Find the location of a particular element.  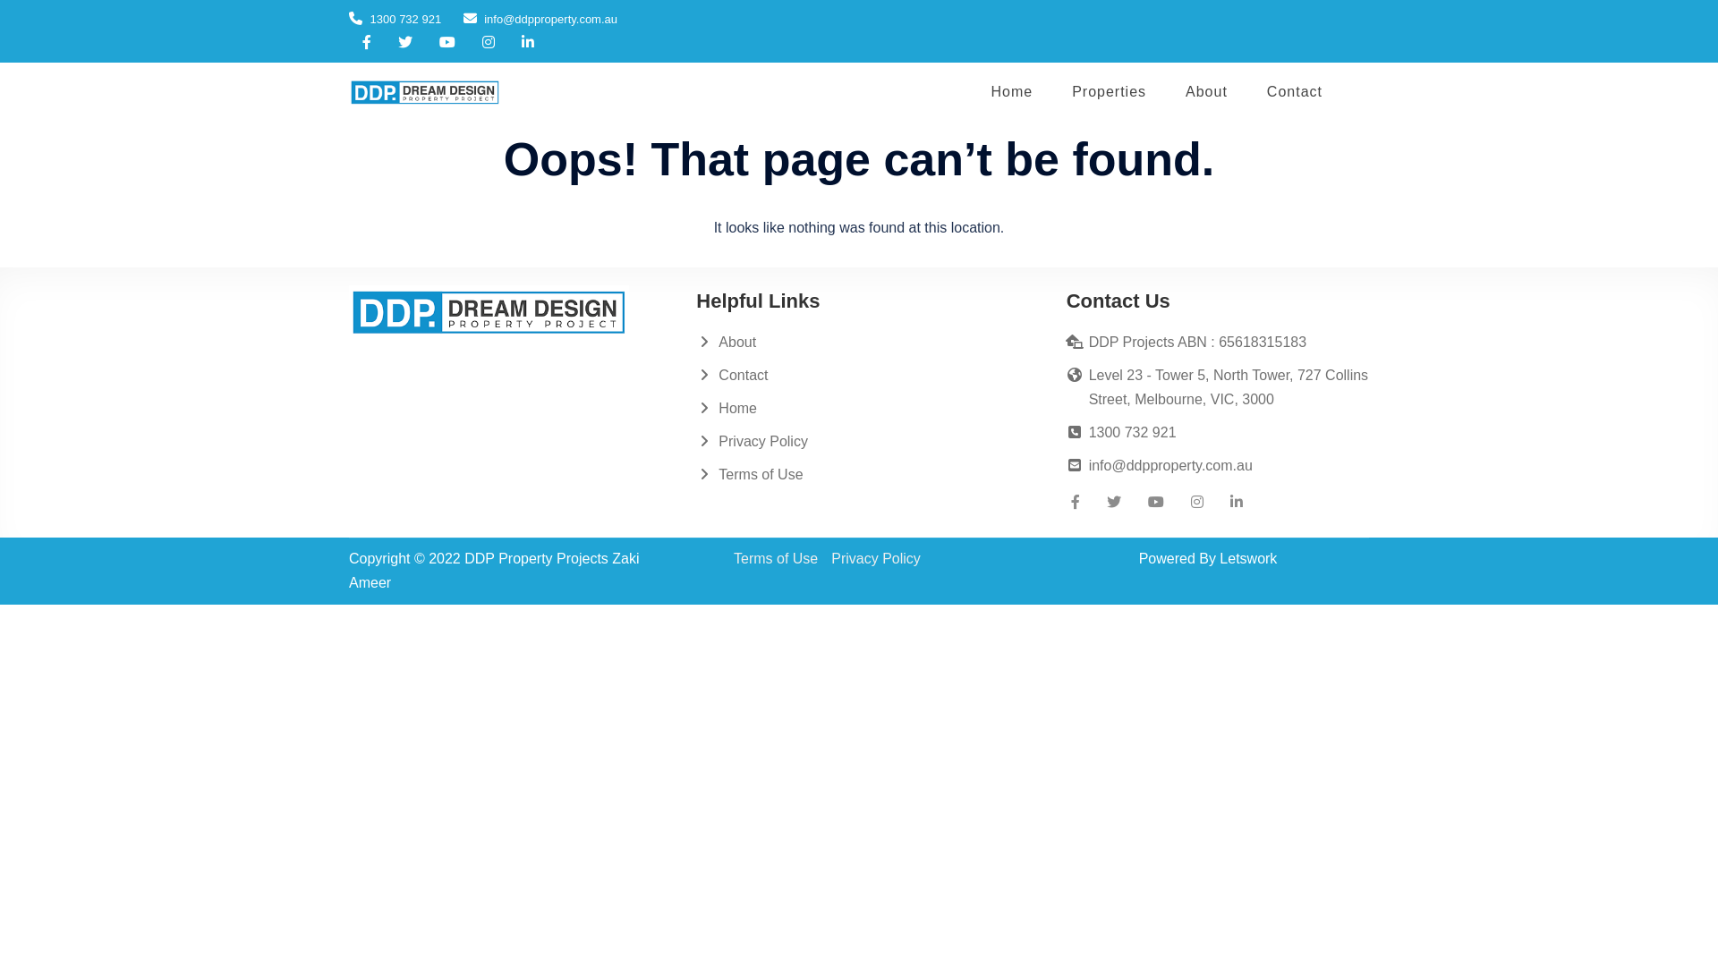

Contact is located at coordinates (743, 376).